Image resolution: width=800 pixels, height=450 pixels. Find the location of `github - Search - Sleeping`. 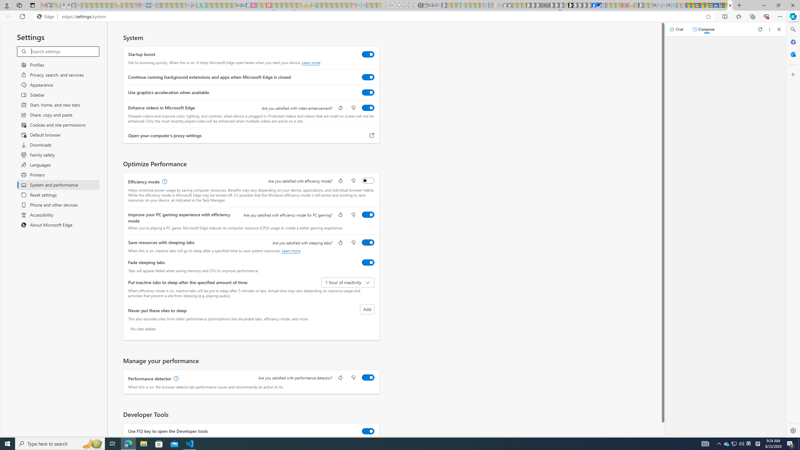

github - Search - Sleeping is located at coordinates (500, 5).